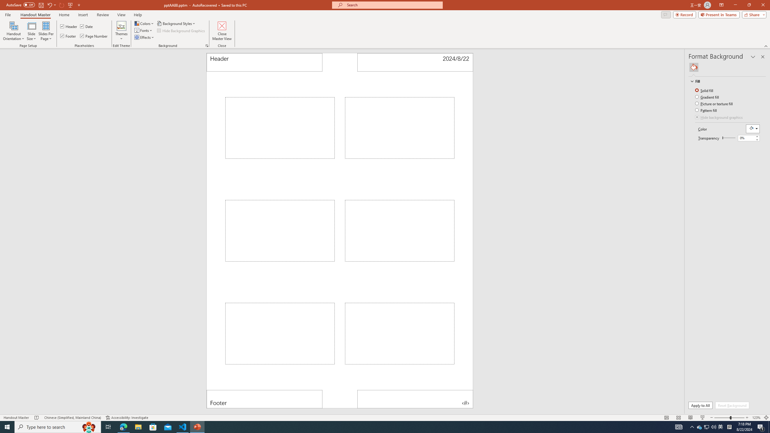  Describe the element at coordinates (415, 62) in the screenshot. I see `Date` at that location.